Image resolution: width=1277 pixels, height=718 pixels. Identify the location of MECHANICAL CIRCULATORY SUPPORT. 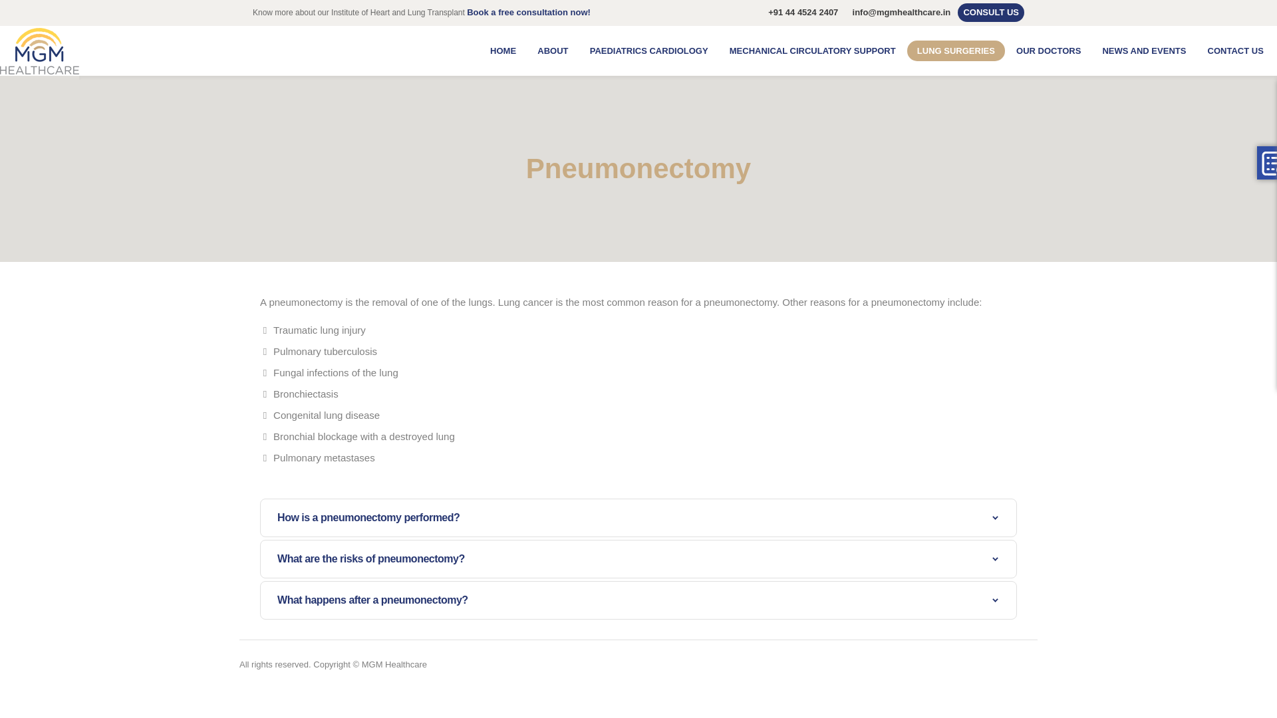
(813, 51).